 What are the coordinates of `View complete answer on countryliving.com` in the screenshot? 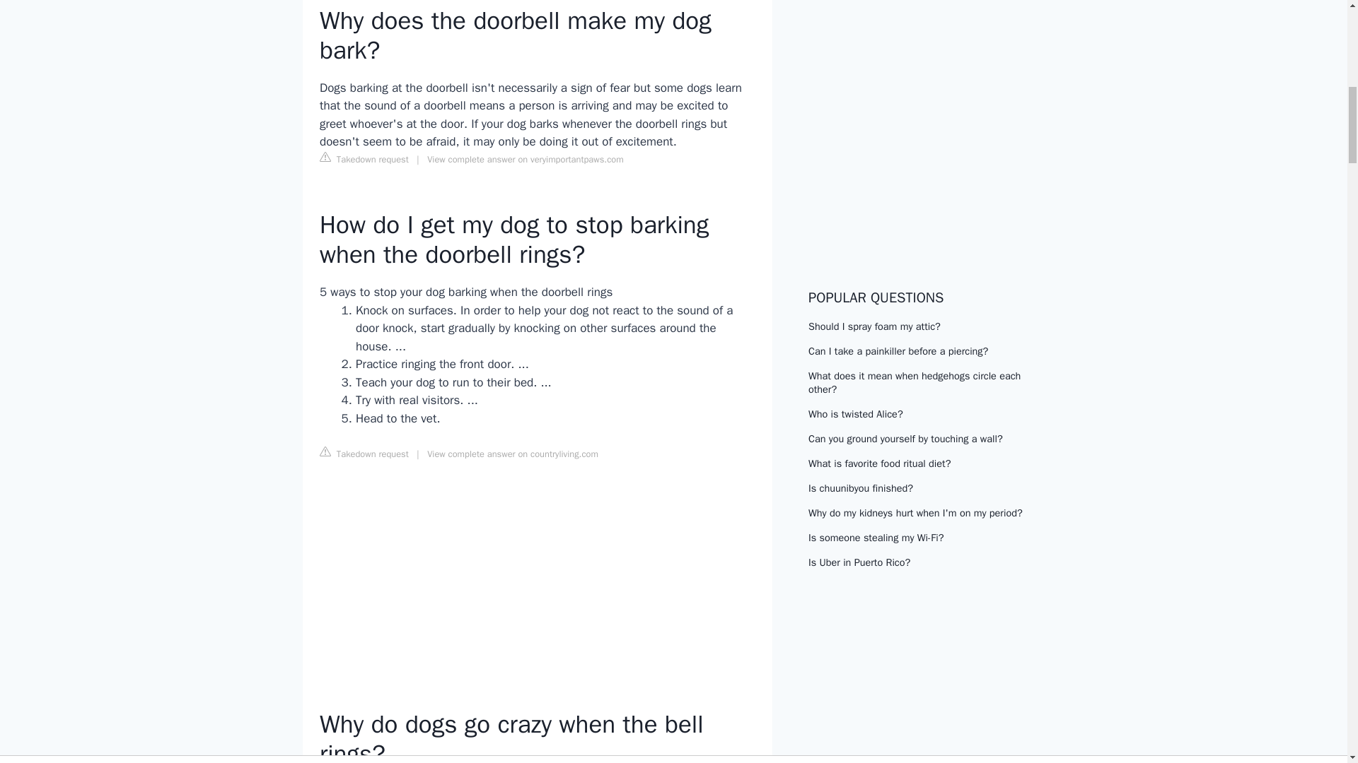 It's located at (513, 454).